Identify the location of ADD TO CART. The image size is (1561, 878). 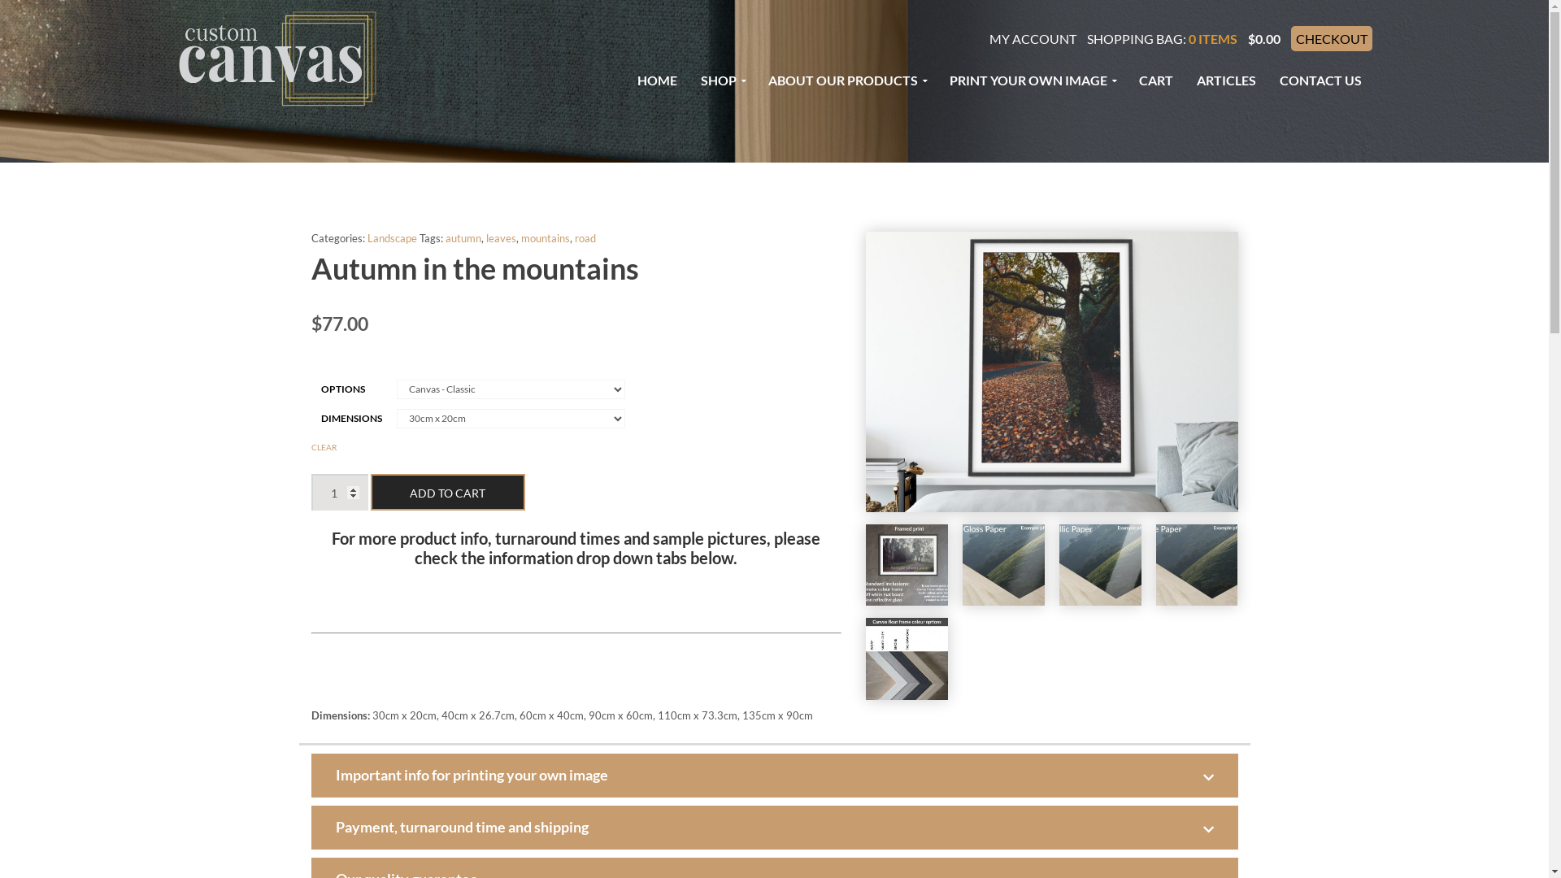
(448, 493).